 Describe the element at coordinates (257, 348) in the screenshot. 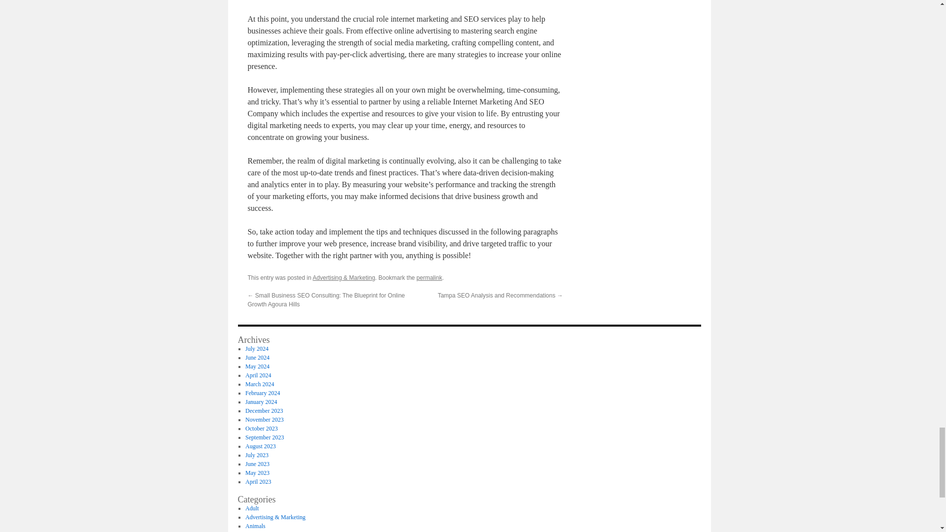

I see `July 2024` at that location.